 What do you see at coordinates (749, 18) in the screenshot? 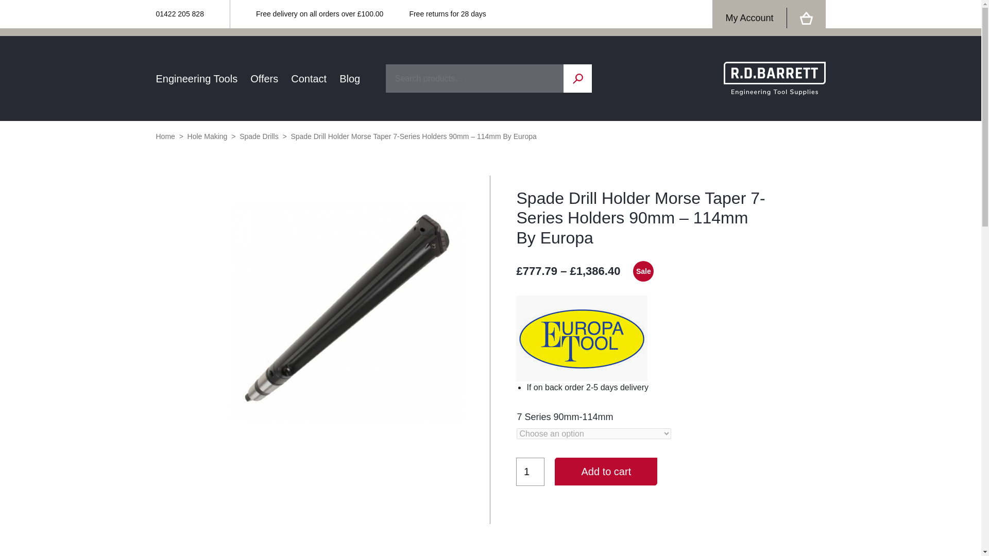
I see `My Account` at bounding box center [749, 18].